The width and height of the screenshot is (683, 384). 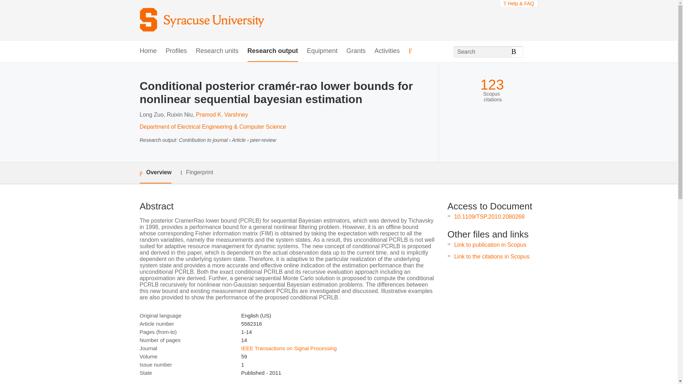 I want to click on Link to publication in Scopus, so click(x=490, y=245).